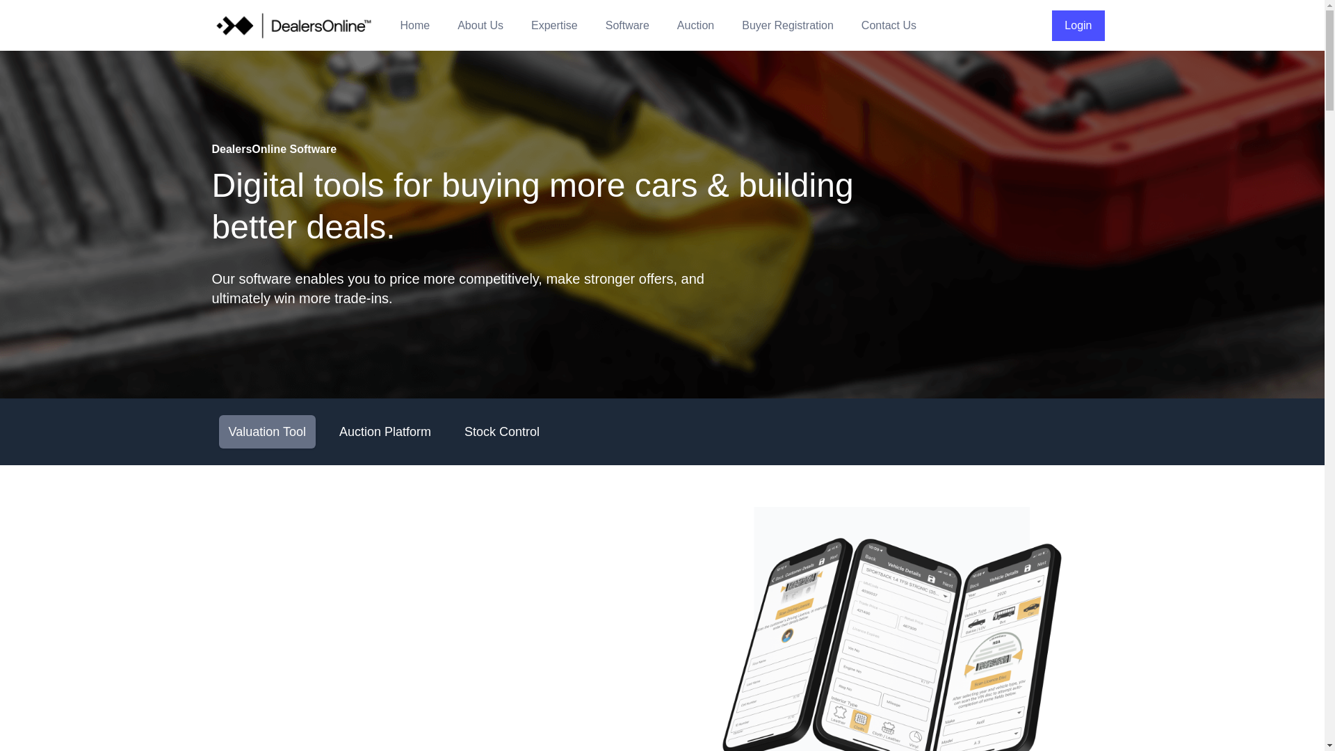 Image resolution: width=1335 pixels, height=751 pixels. What do you see at coordinates (889, 26) in the screenshot?
I see `Contact Us` at bounding box center [889, 26].